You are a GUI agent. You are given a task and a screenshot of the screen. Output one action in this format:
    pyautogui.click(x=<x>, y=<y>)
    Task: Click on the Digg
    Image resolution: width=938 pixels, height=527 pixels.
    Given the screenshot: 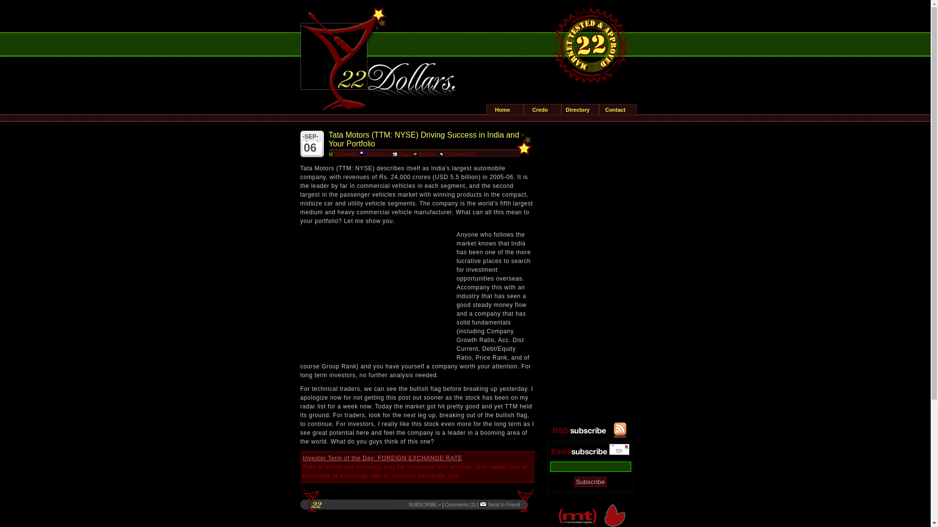 What is the action you would take?
    pyautogui.click(x=401, y=154)
    